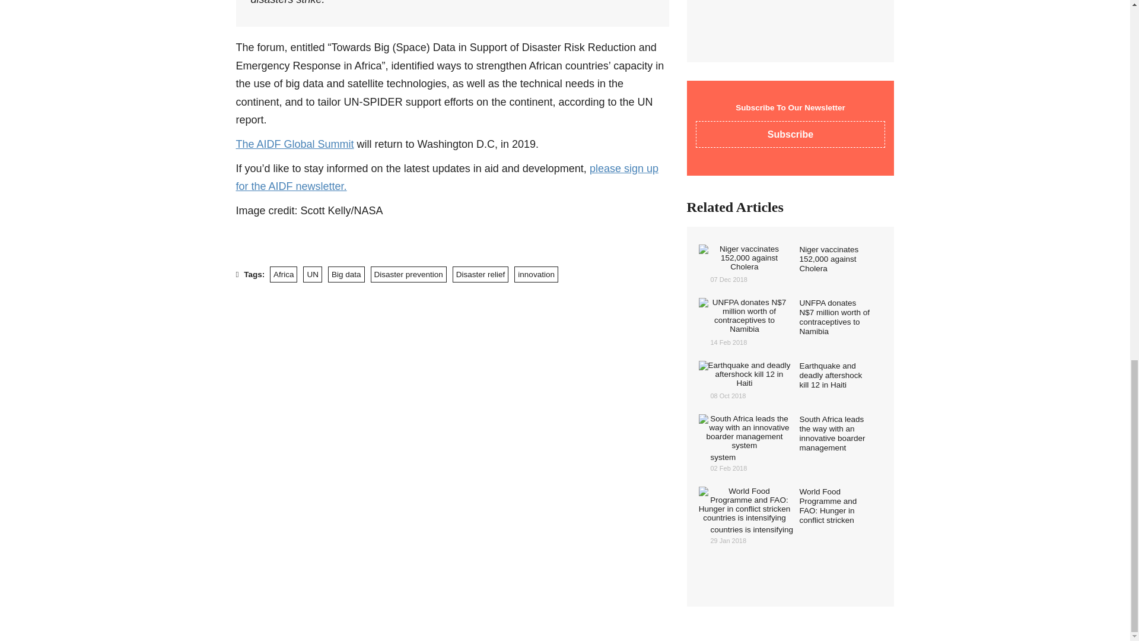 The height and width of the screenshot is (641, 1139). I want to click on Big data, so click(346, 274).